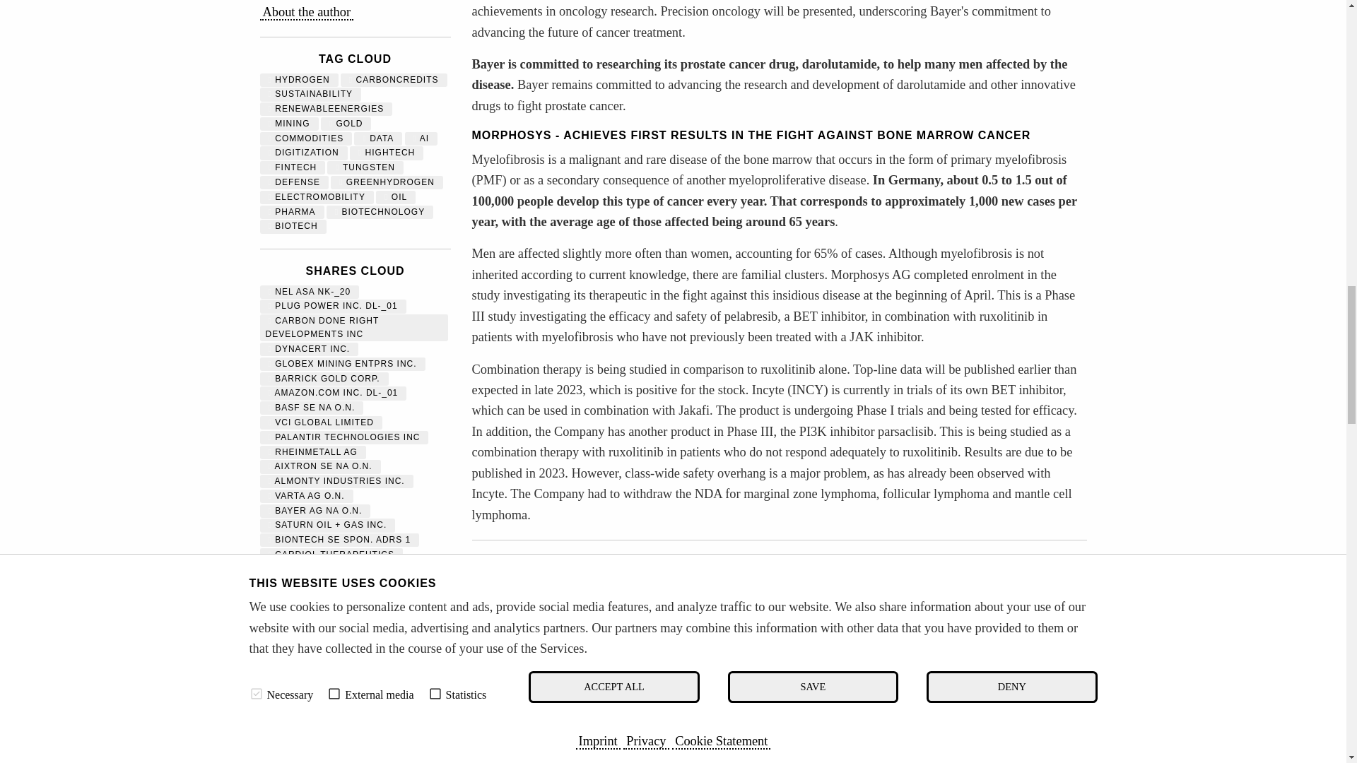 This screenshot has width=1357, height=763. What do you see at coordinates (387, 153) in the screenshot?
I see `HIGHTECH` at bounding box center [387, 153].